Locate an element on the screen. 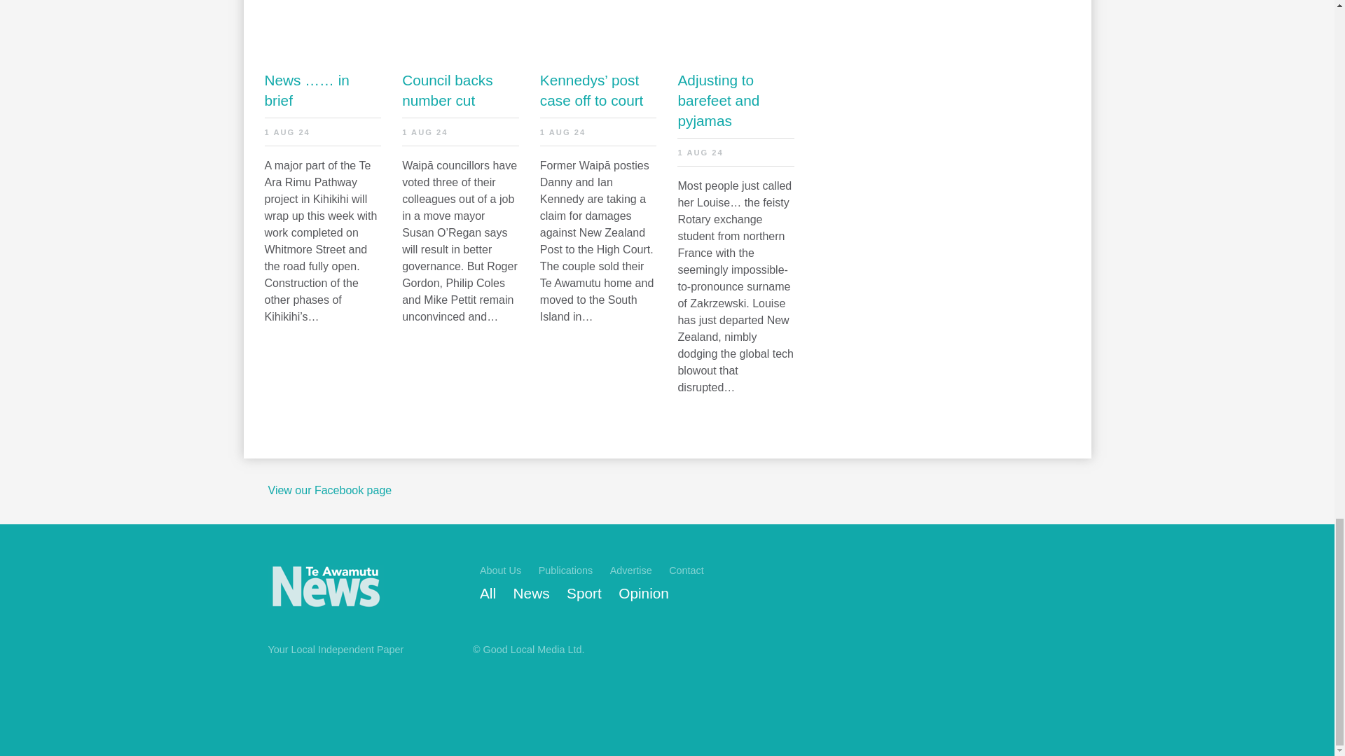 This screenshot has width=1345, height=756. Publications is located at coordinates (566, 570).